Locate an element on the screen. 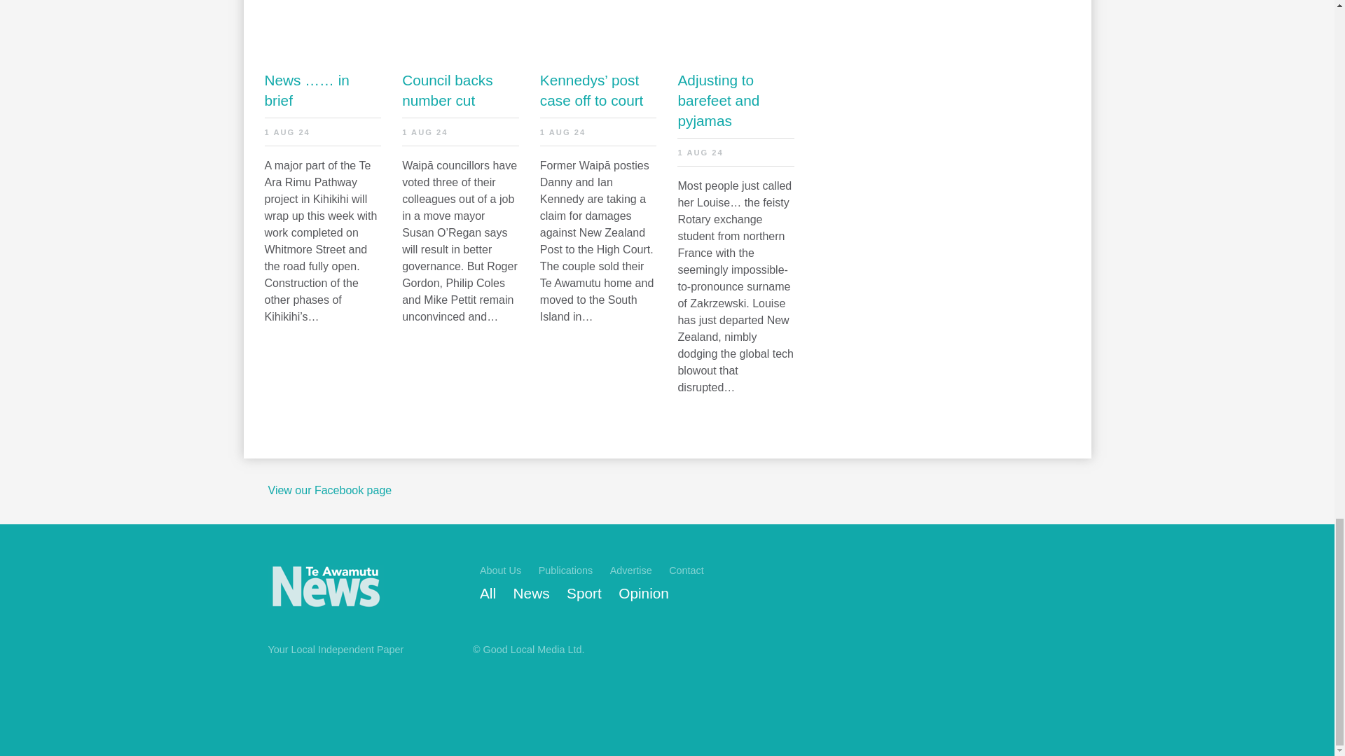 This screenshot has width=1345, height=756. Publications is located at coordinates (566, 570).